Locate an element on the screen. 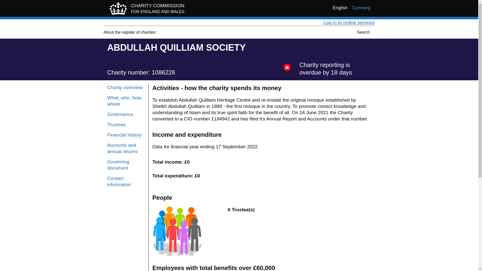  Governance is located at coordinates (126, 114).